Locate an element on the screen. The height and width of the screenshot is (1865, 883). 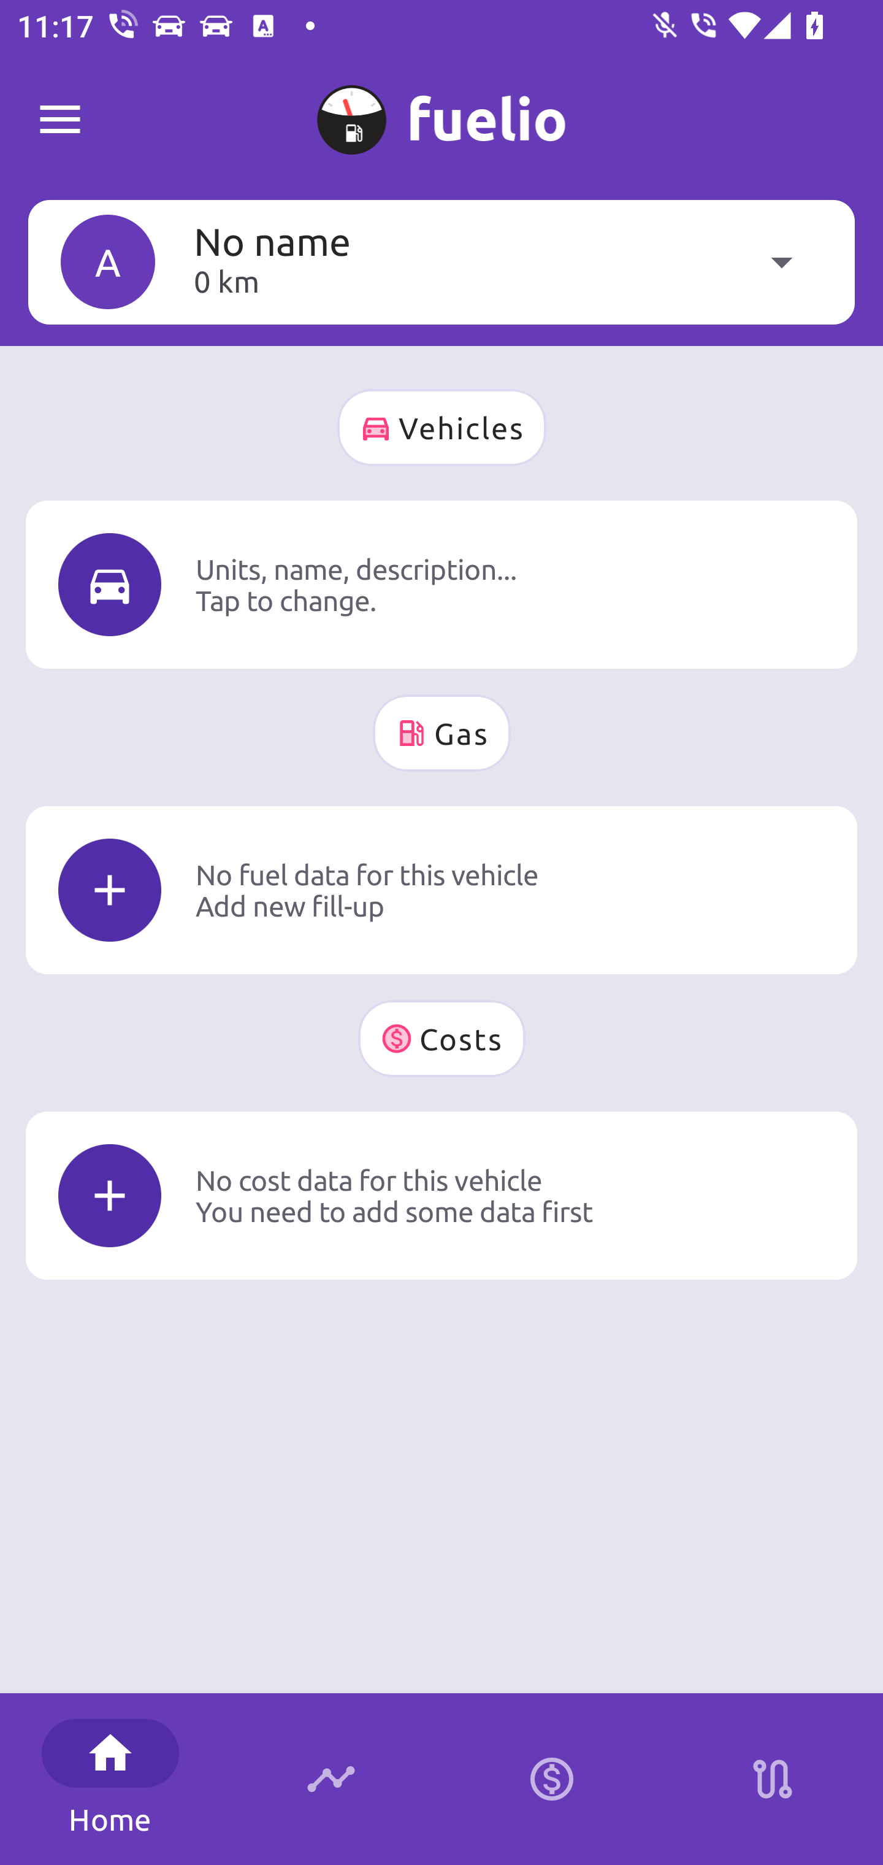
Icon is located at coordinates (110, 584).